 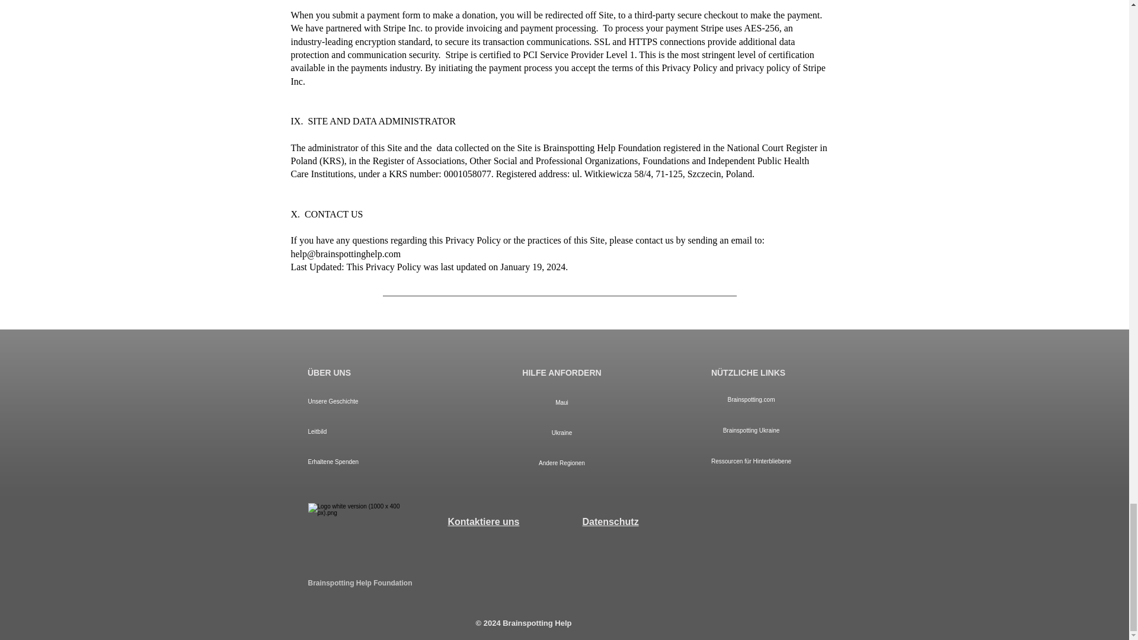 I want to click on Maui, so click(x=562, y=403).